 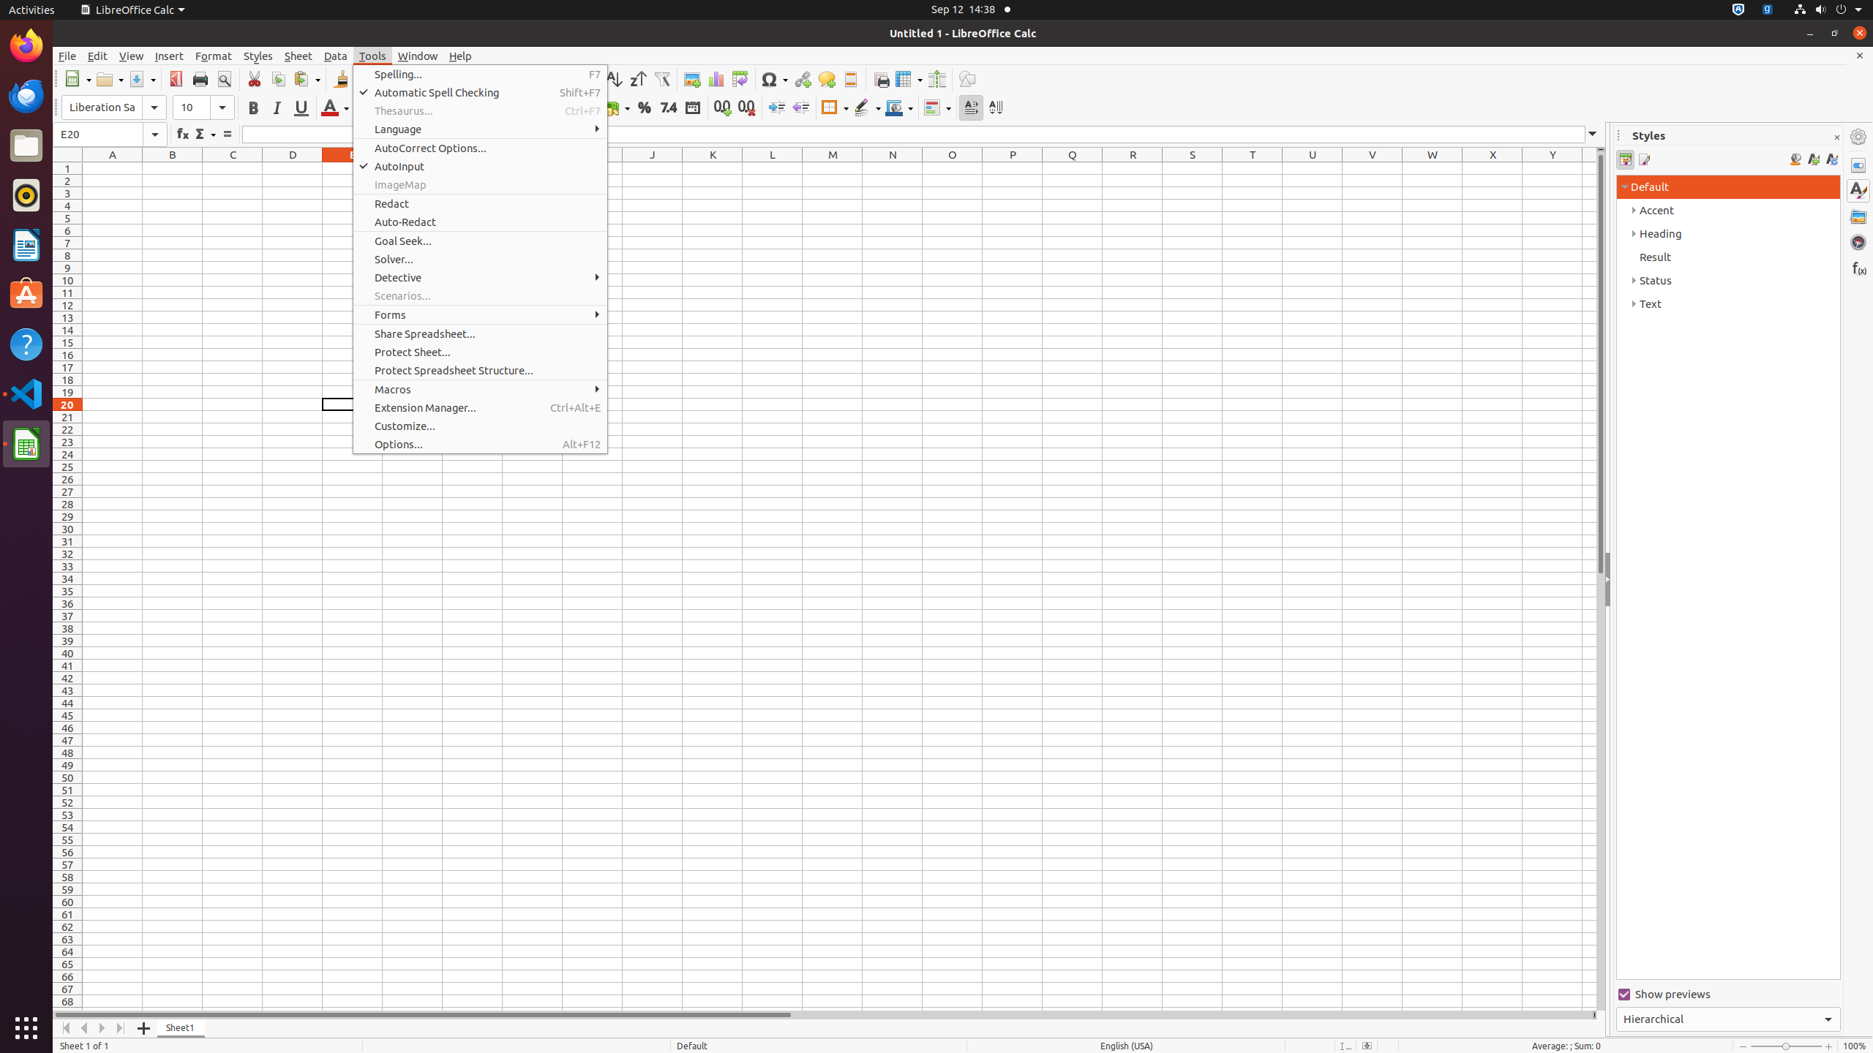 I want to click on Clone, so click(x=341, y=79).